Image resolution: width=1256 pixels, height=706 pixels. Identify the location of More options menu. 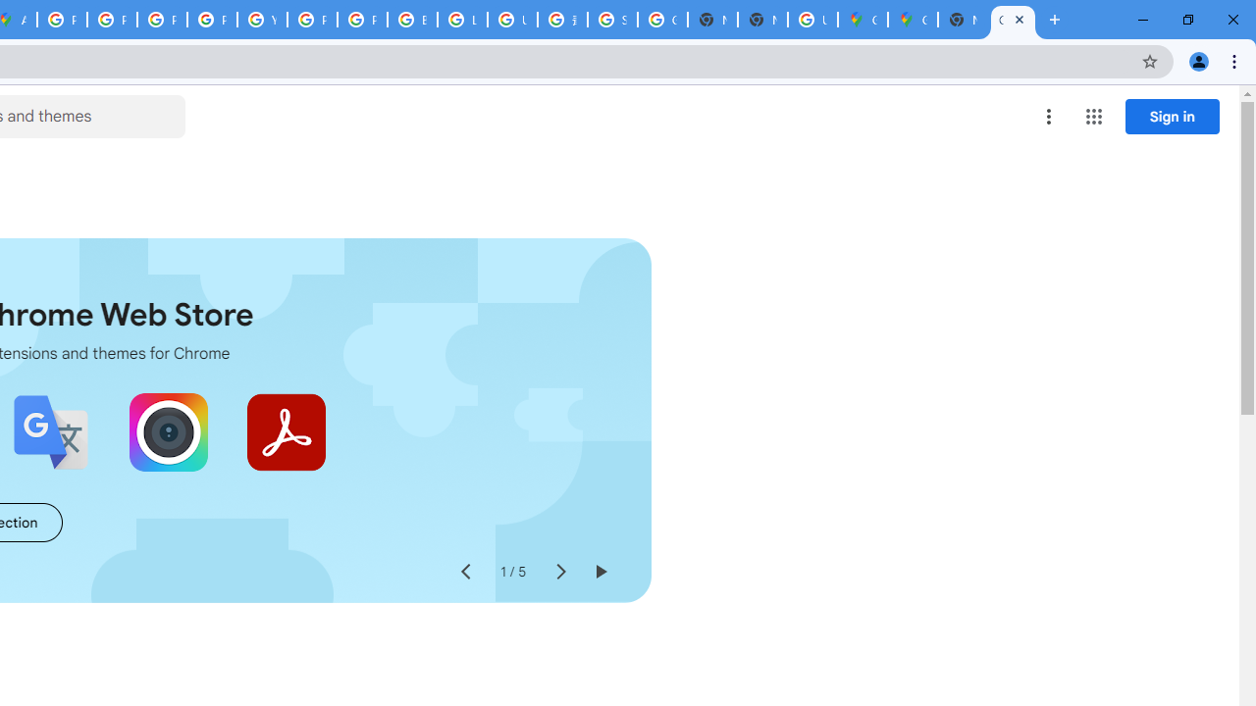
(1049, 116).